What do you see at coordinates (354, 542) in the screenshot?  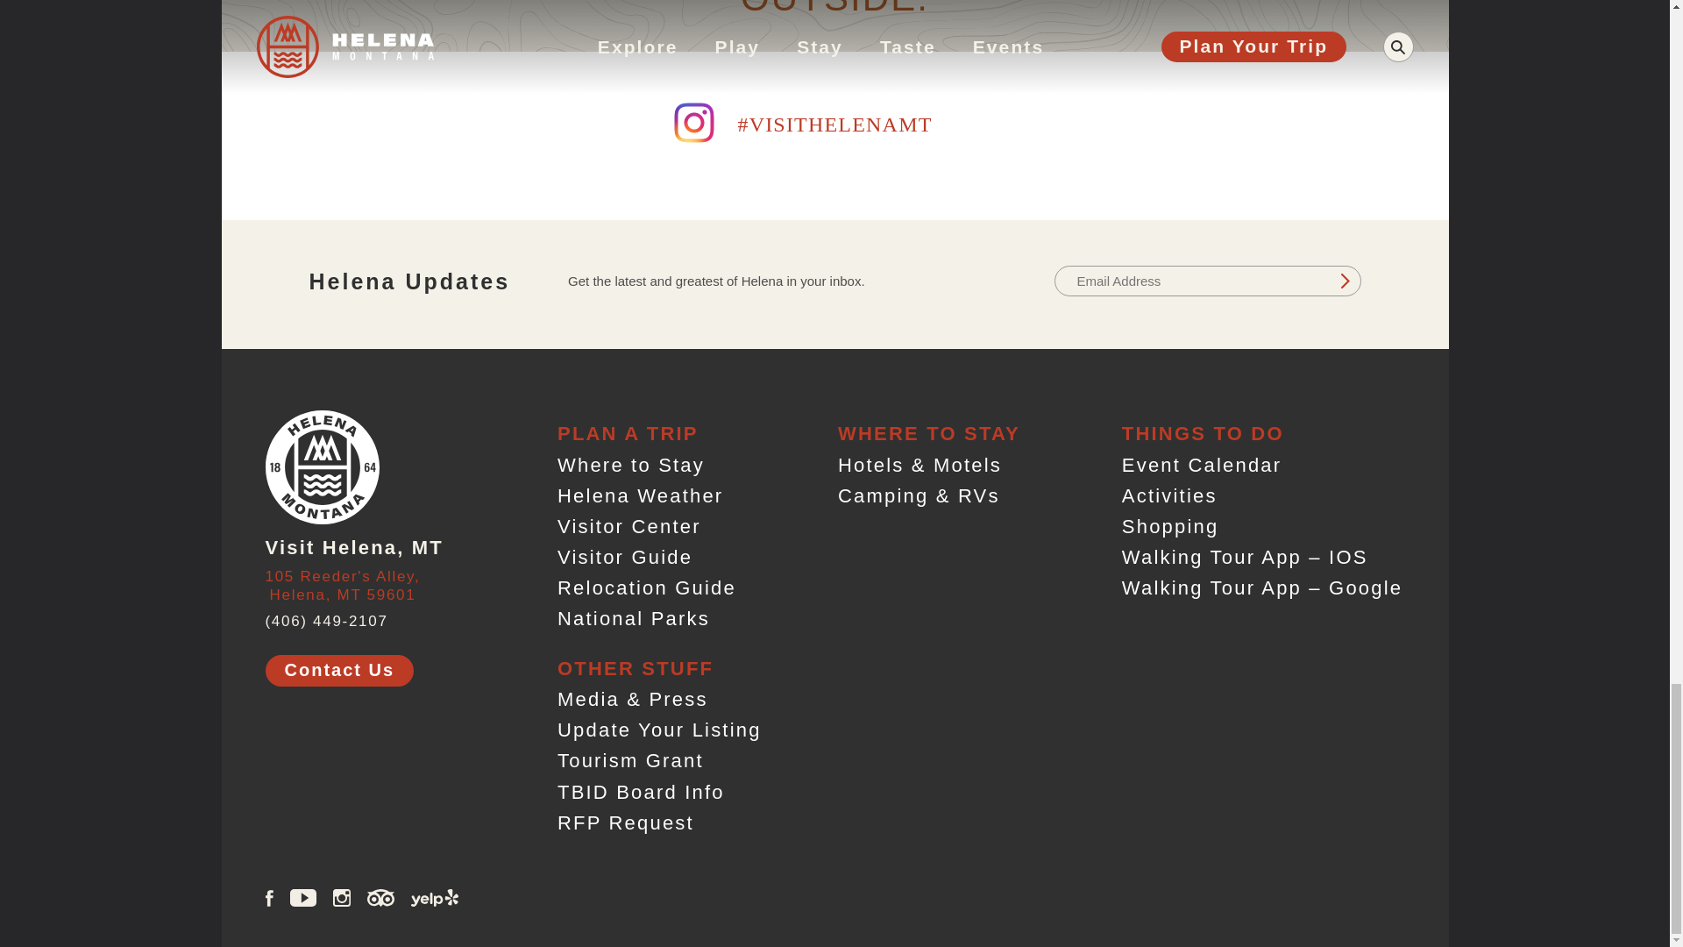 I see `Visit Helena, MT` at bounding box center [354, 542].